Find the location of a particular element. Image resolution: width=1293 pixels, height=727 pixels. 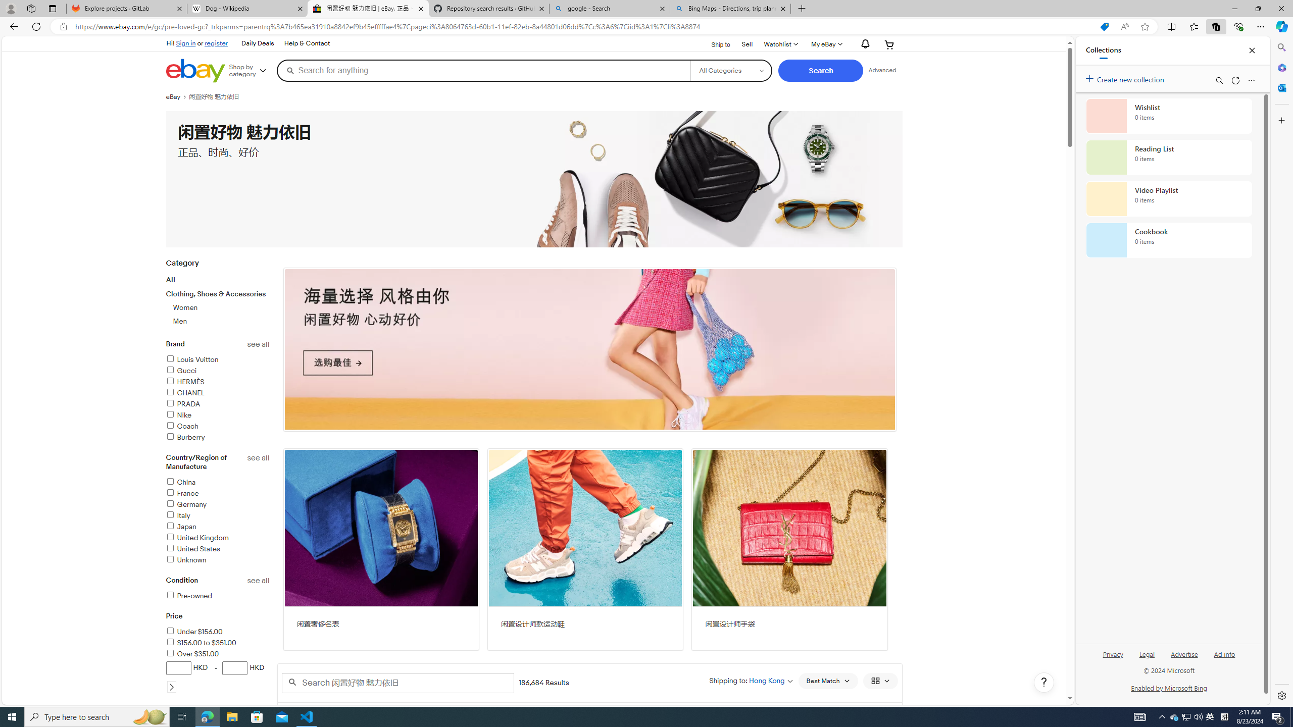

Under $156.00 is located at coordinates (194, 632).